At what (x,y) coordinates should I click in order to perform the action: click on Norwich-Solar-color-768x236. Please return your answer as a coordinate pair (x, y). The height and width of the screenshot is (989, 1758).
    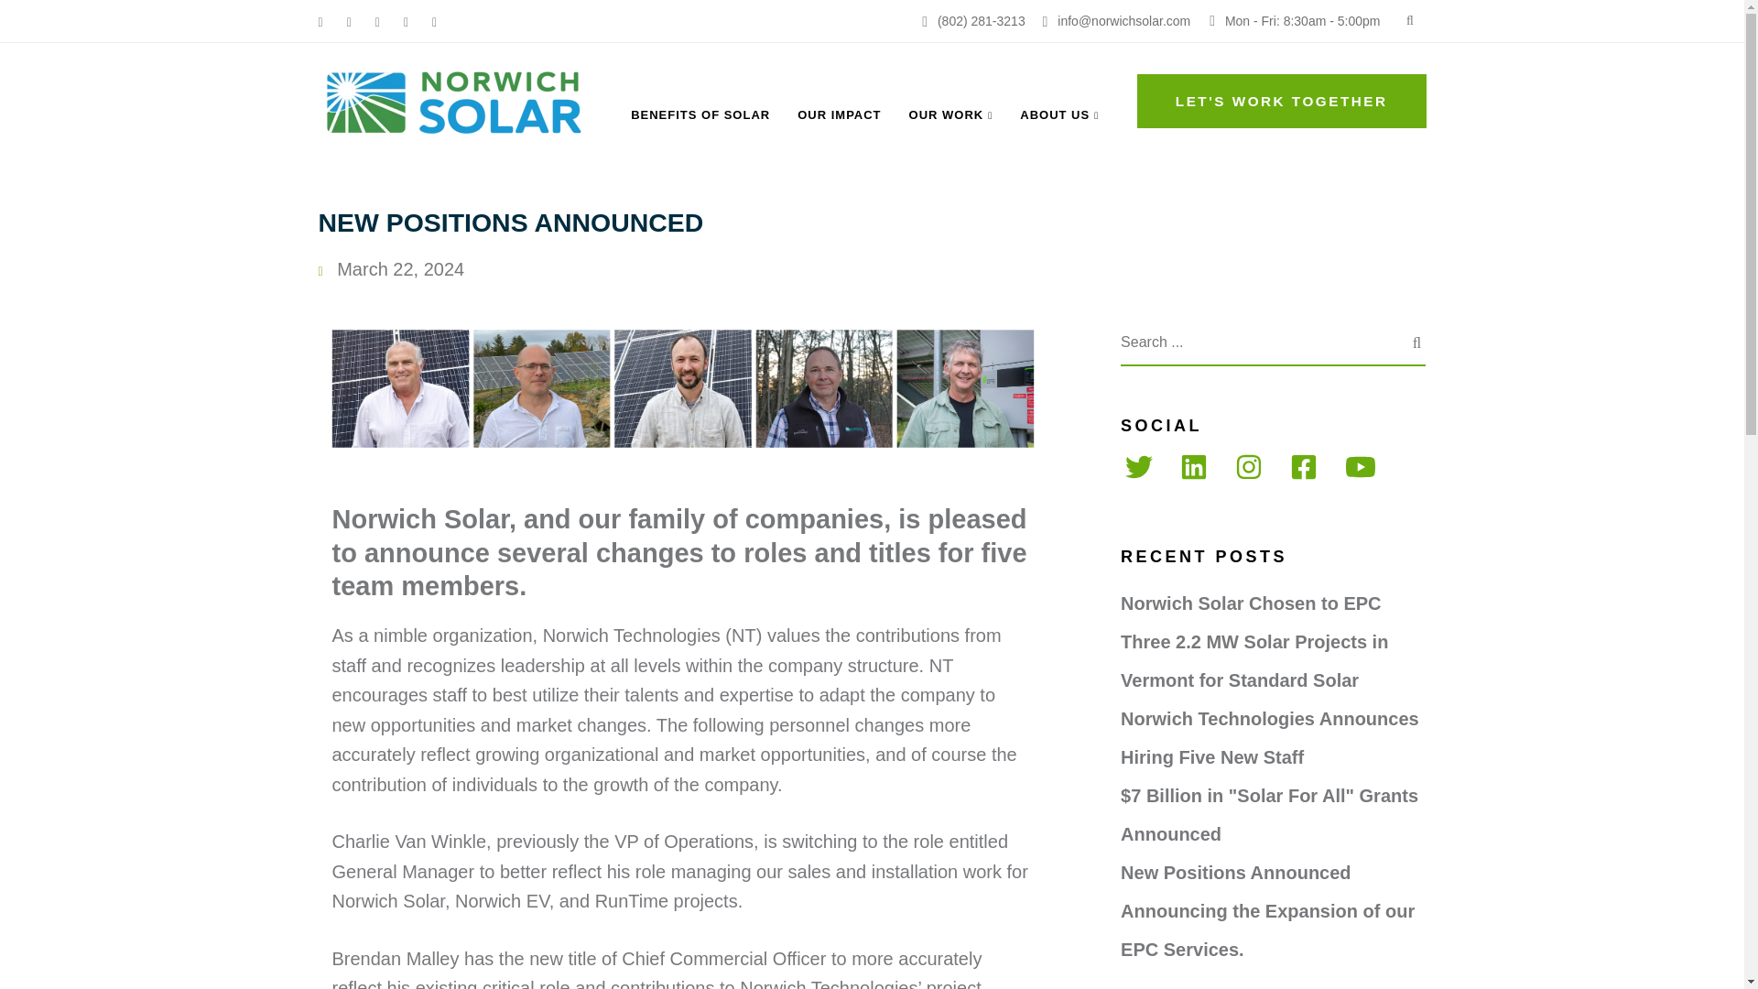
    Looking at the image, I should click on (456, 100).